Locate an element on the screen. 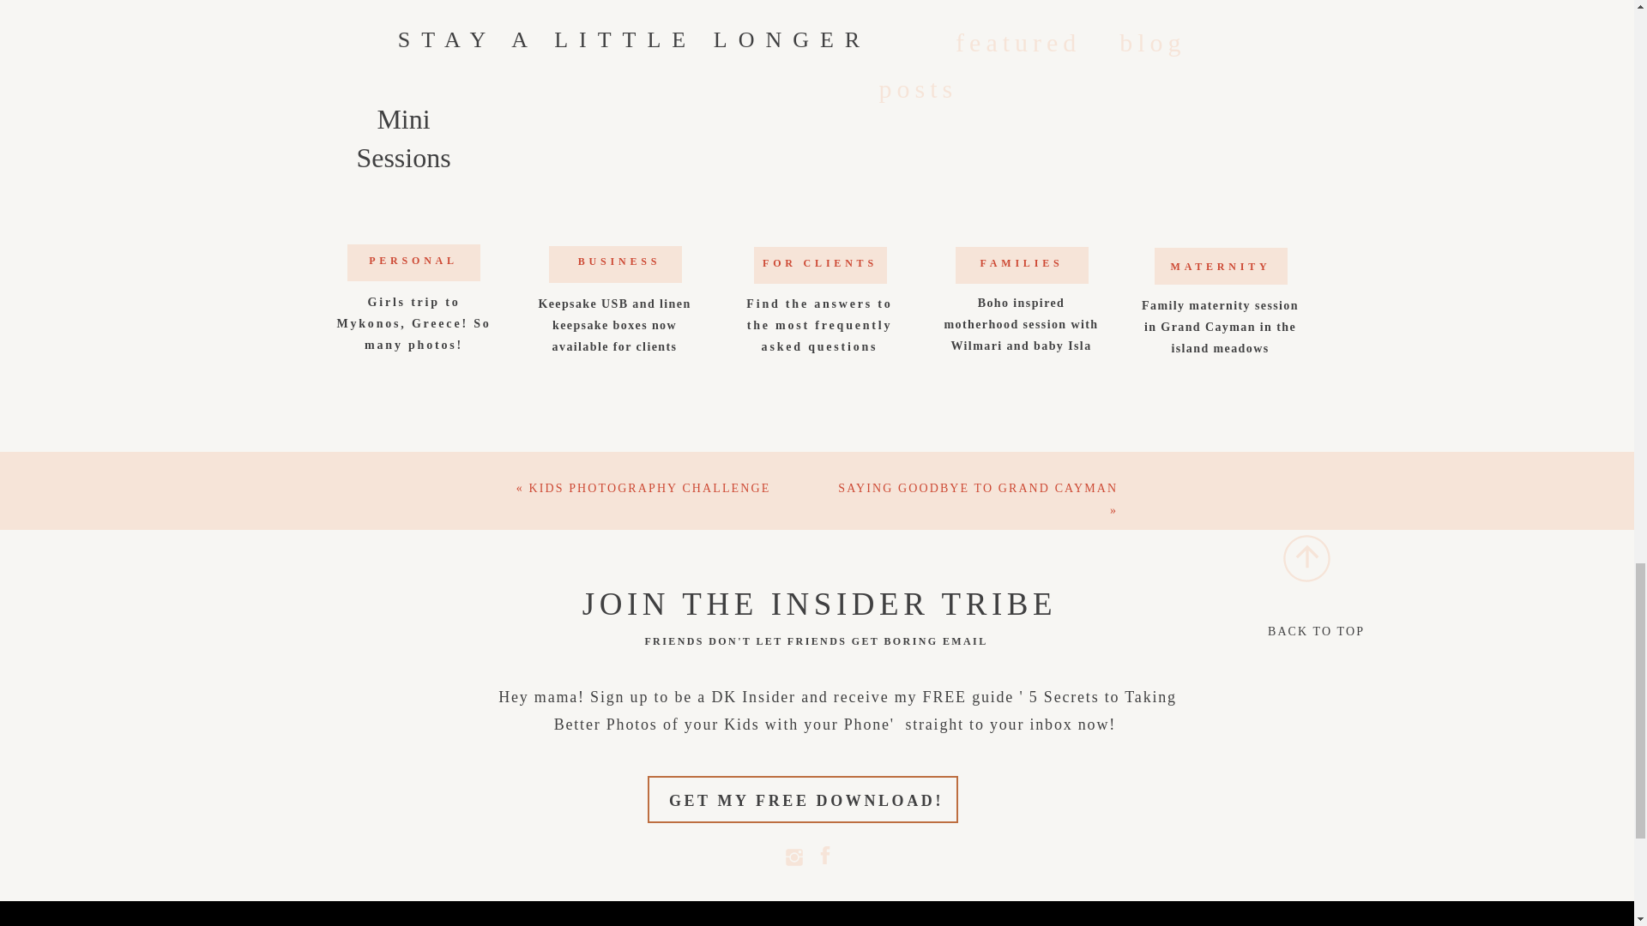  Girls trip to Mykonos, Greece! So many photos! is located at coordinates (413, 319).